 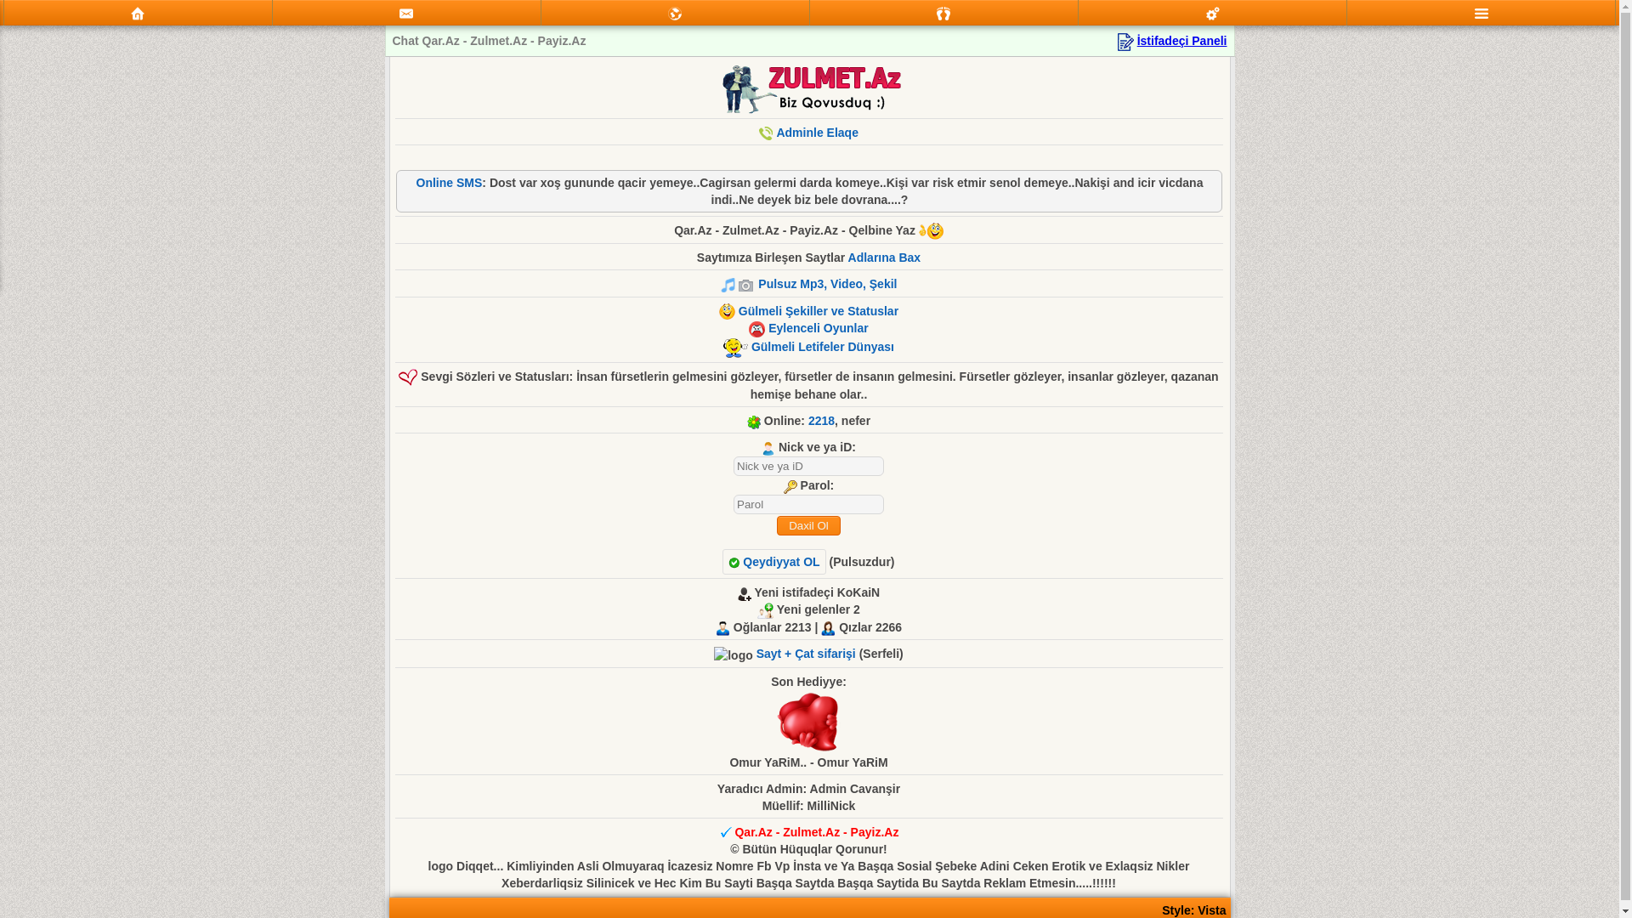 What do you see at coordinates (406, 14) in the screenshot?
I see `Mesajlar` at bounding box center [406, 14].